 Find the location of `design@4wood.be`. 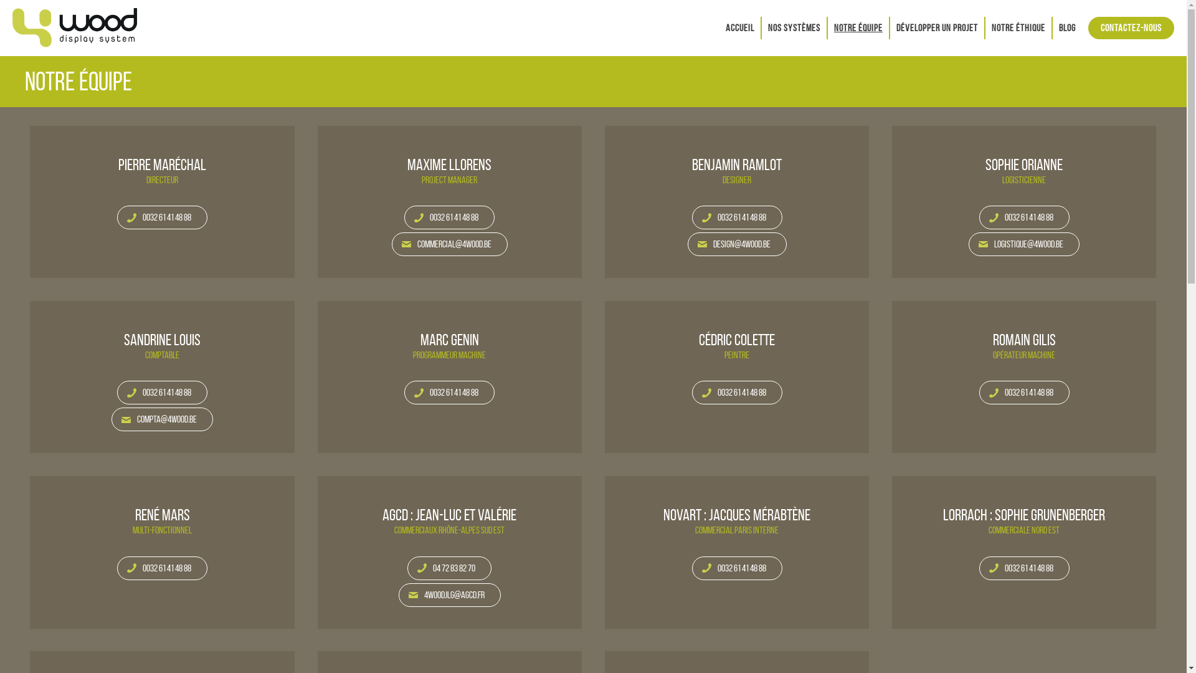

design@4wood.be is located at coordinates (738, 244).